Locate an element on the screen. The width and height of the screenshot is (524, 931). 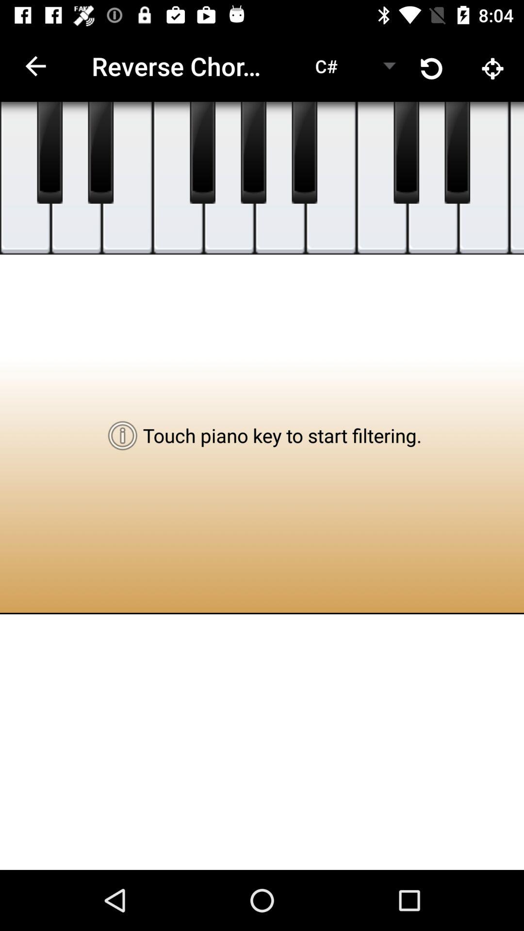
music keyboard button is located at coordinates (484, 178).